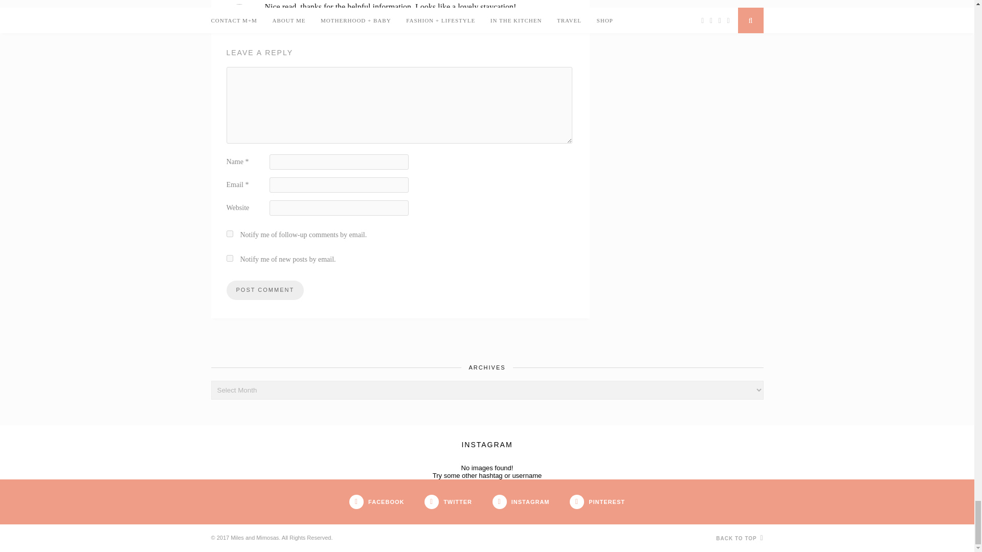  What do you see at coordinates (229, 258) in the screenshot?
I see `subscribe` at bounding box center [229, 258].